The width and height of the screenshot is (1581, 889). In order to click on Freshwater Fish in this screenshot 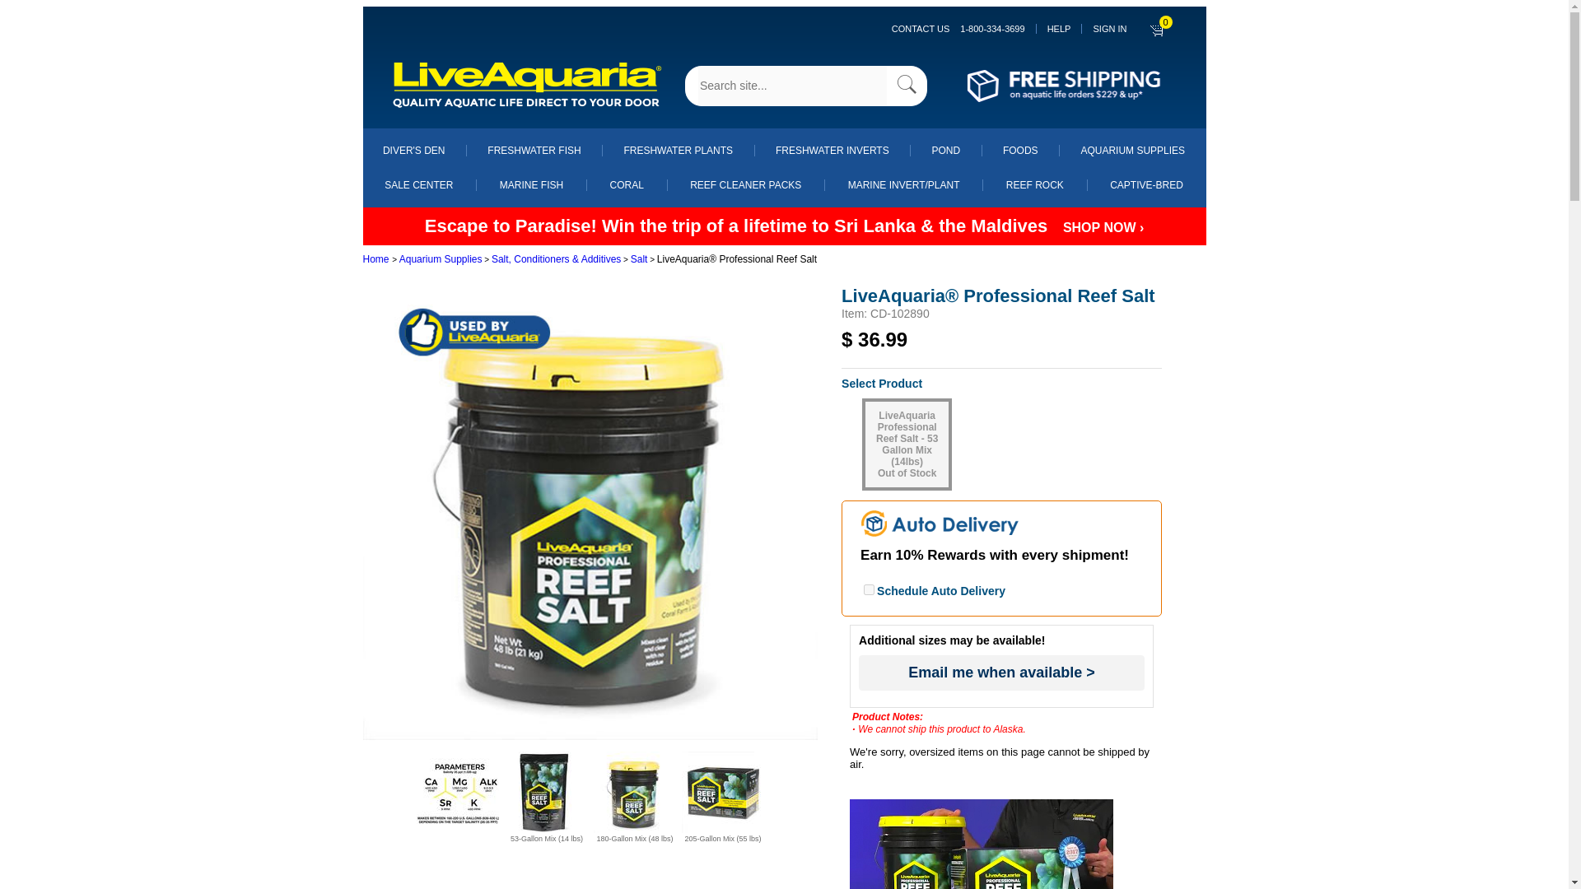, I will do `click(534, 151)`.